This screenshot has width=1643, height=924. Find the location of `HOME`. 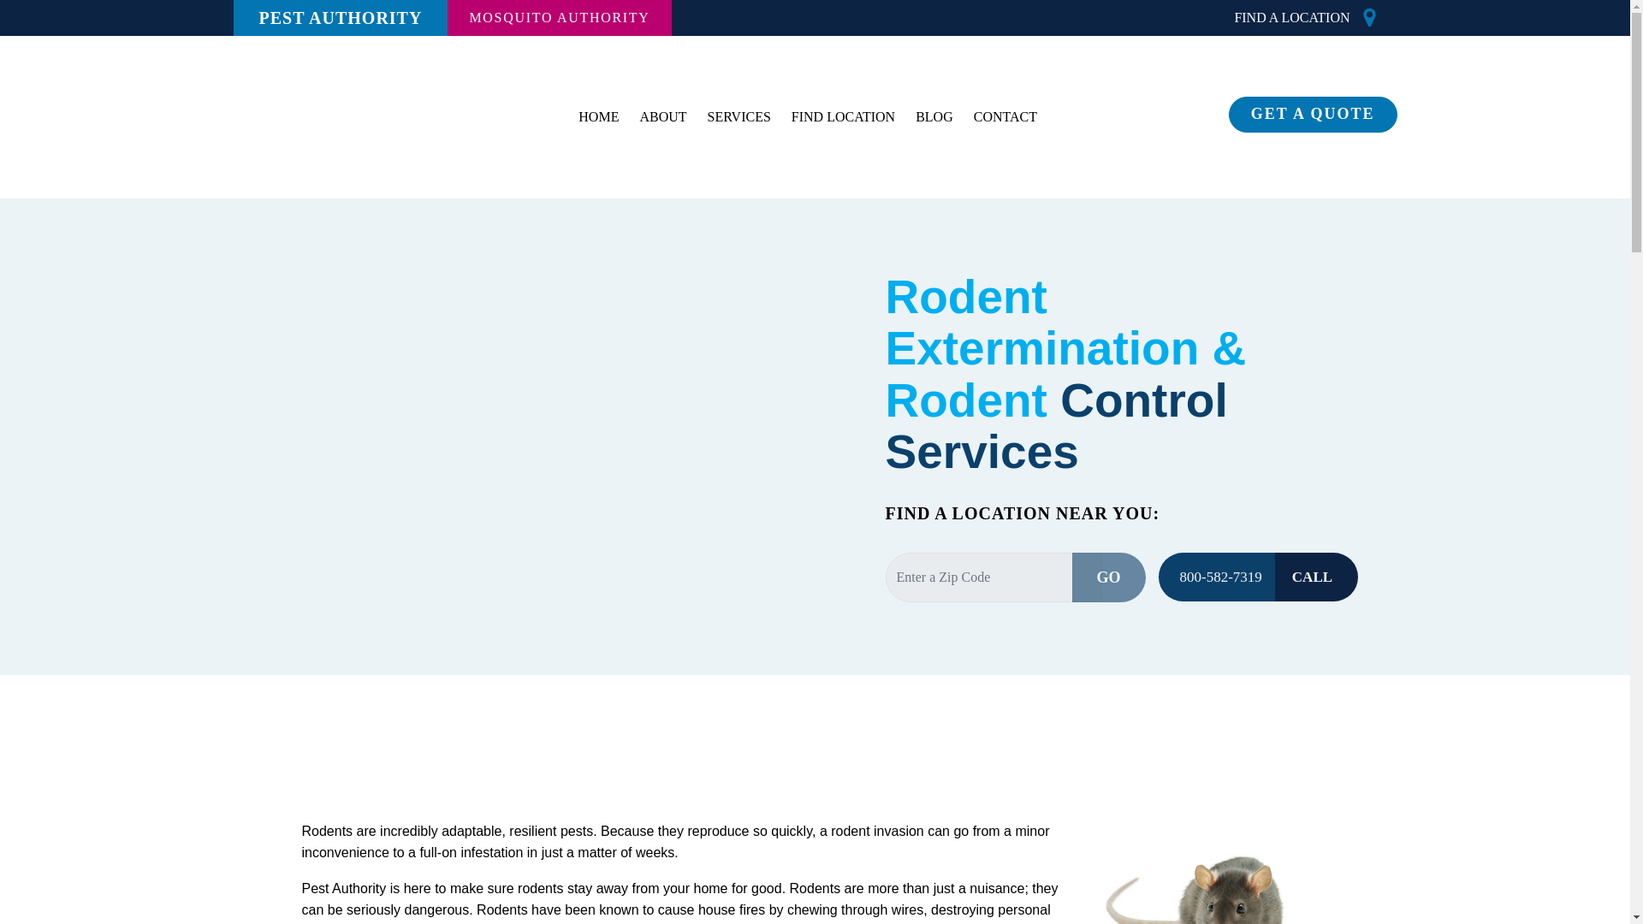

HOME is located at coordinates (599, 117).